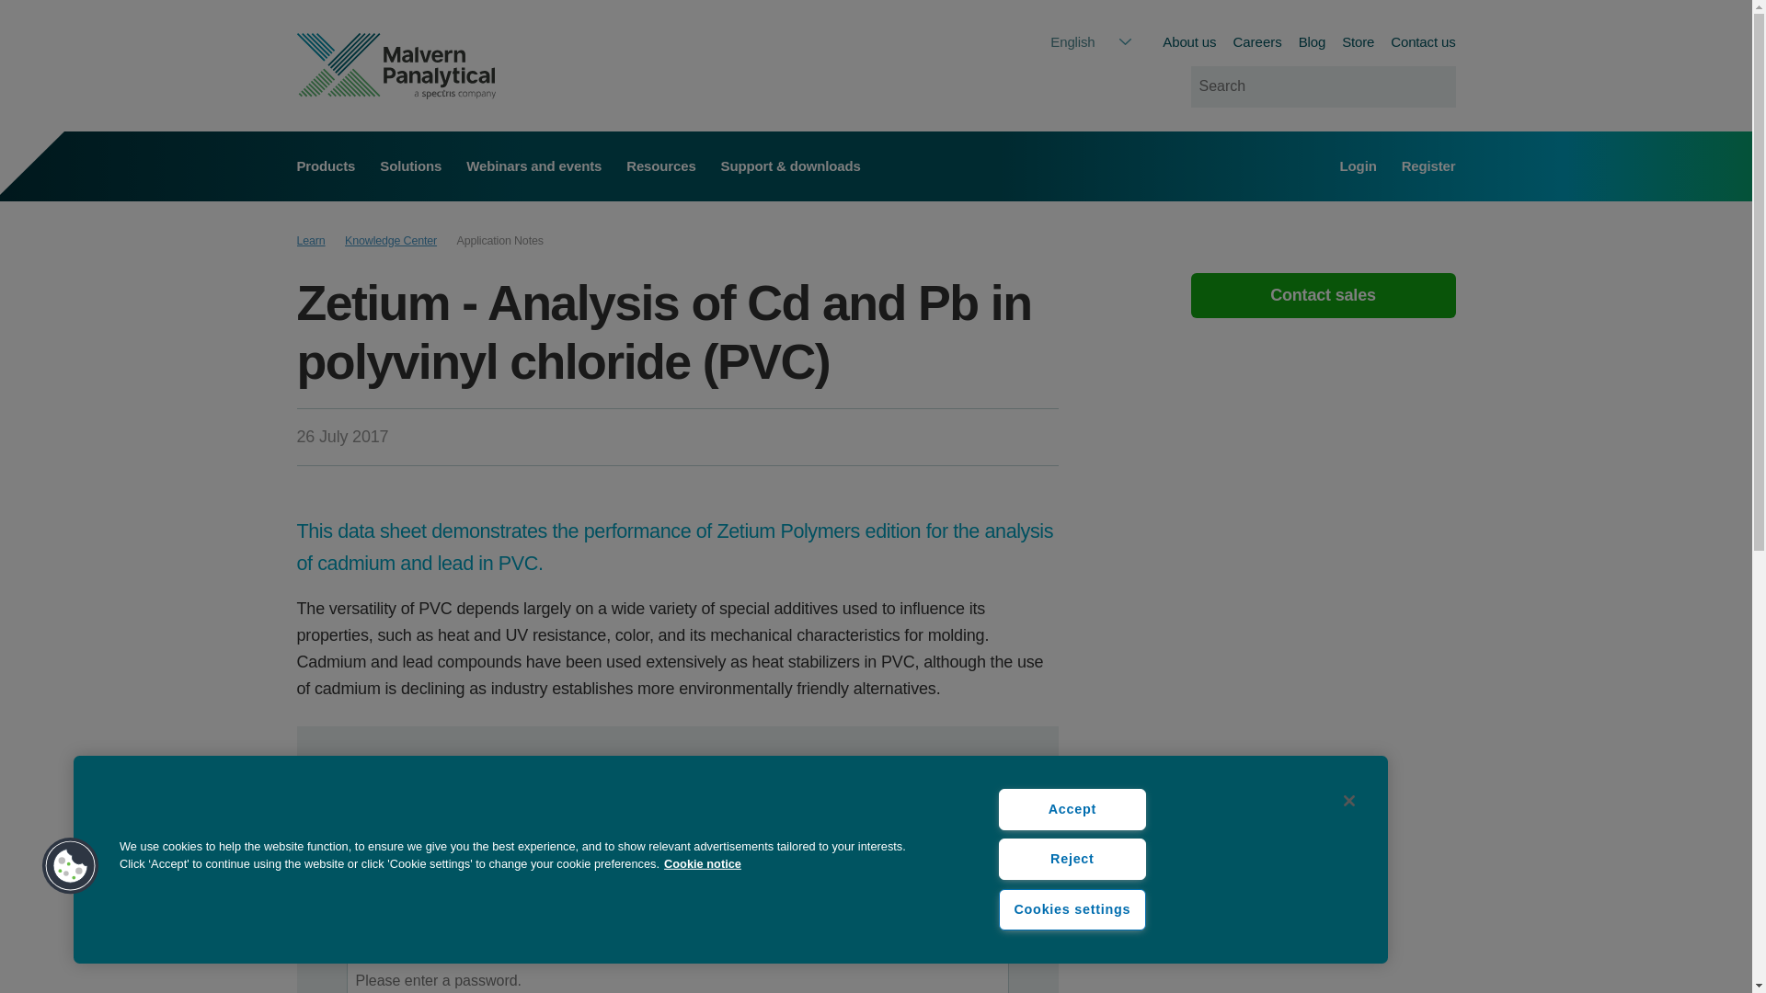 The width and height of the screenshot is (1766, 993). I want to click on Solutions, so click(410, 165).